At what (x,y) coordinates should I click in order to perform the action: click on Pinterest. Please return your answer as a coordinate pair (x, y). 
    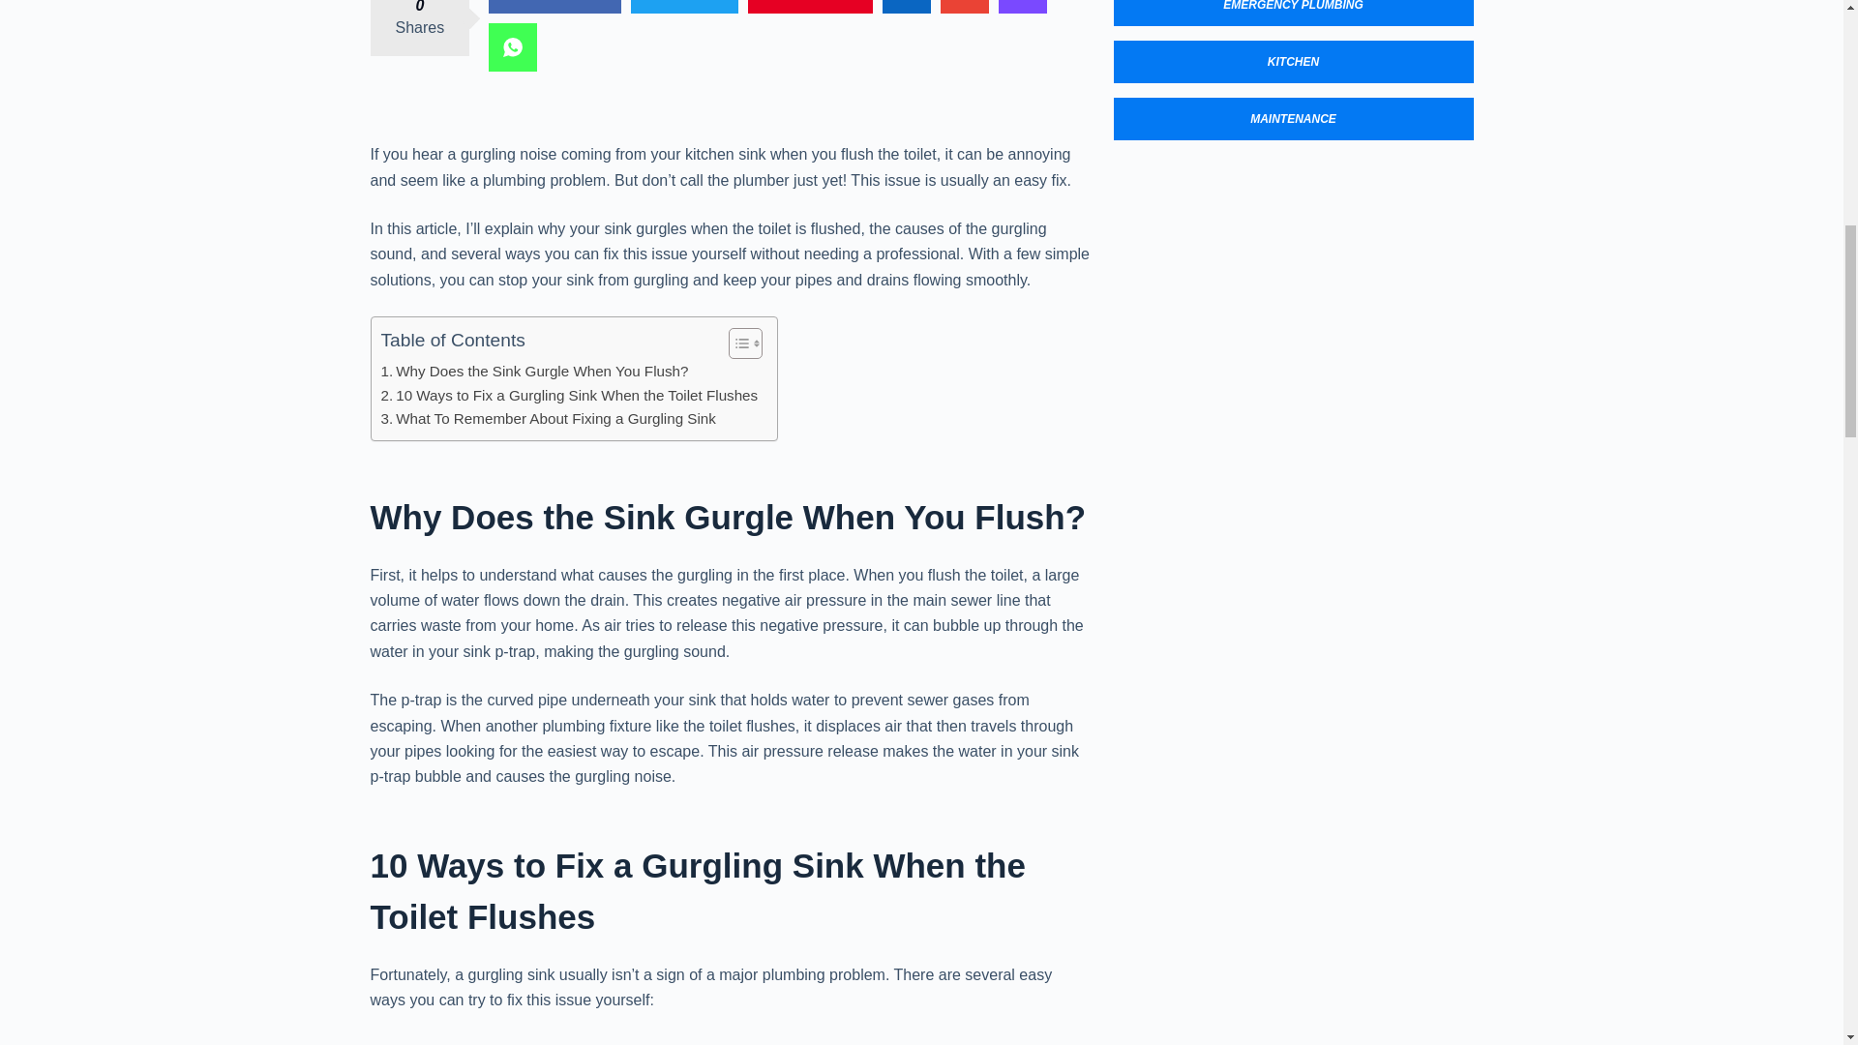
    Looking at the image, I should click on (811, 7).